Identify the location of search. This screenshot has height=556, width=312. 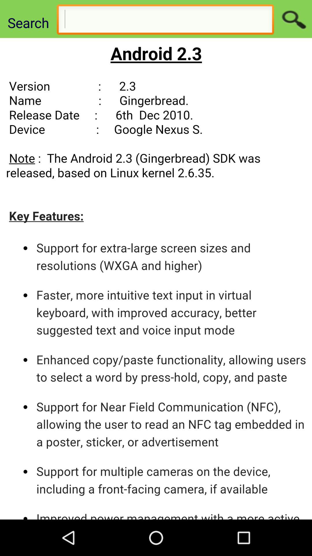
(293, 19).